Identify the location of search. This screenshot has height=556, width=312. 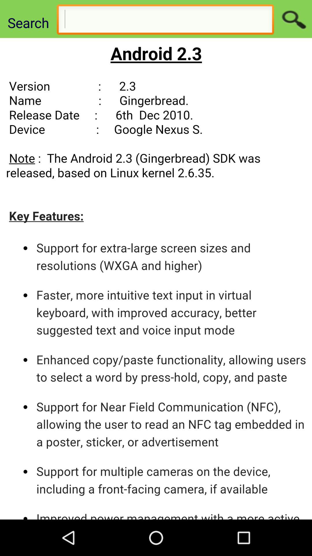
(293, 19).